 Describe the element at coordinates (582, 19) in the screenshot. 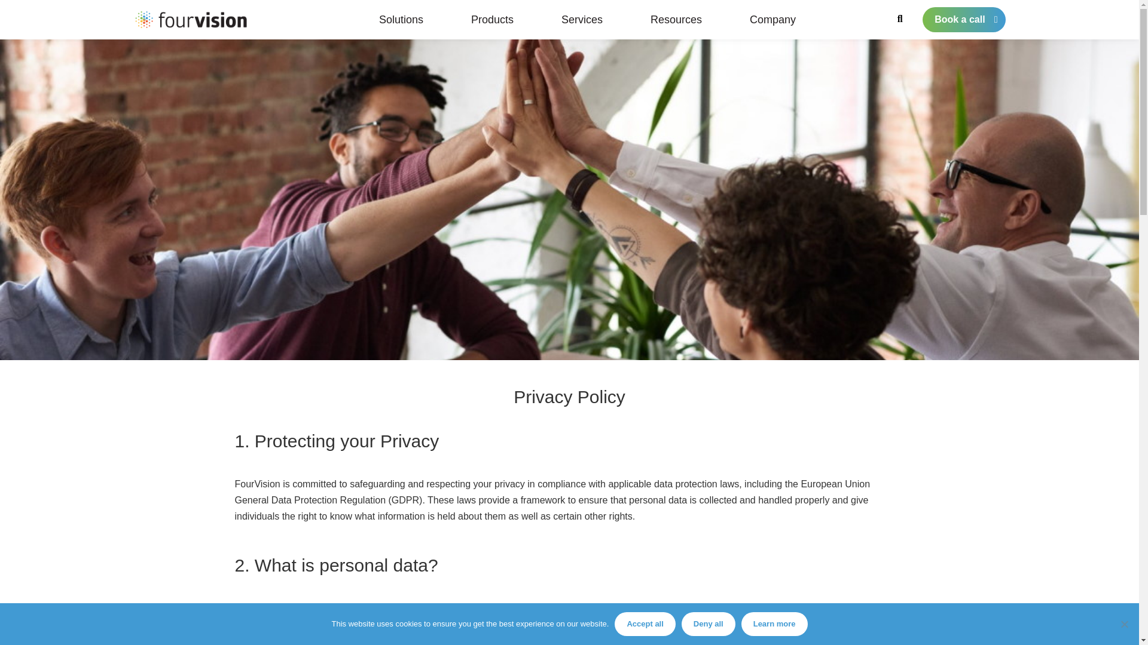

I see `Services` at that location.